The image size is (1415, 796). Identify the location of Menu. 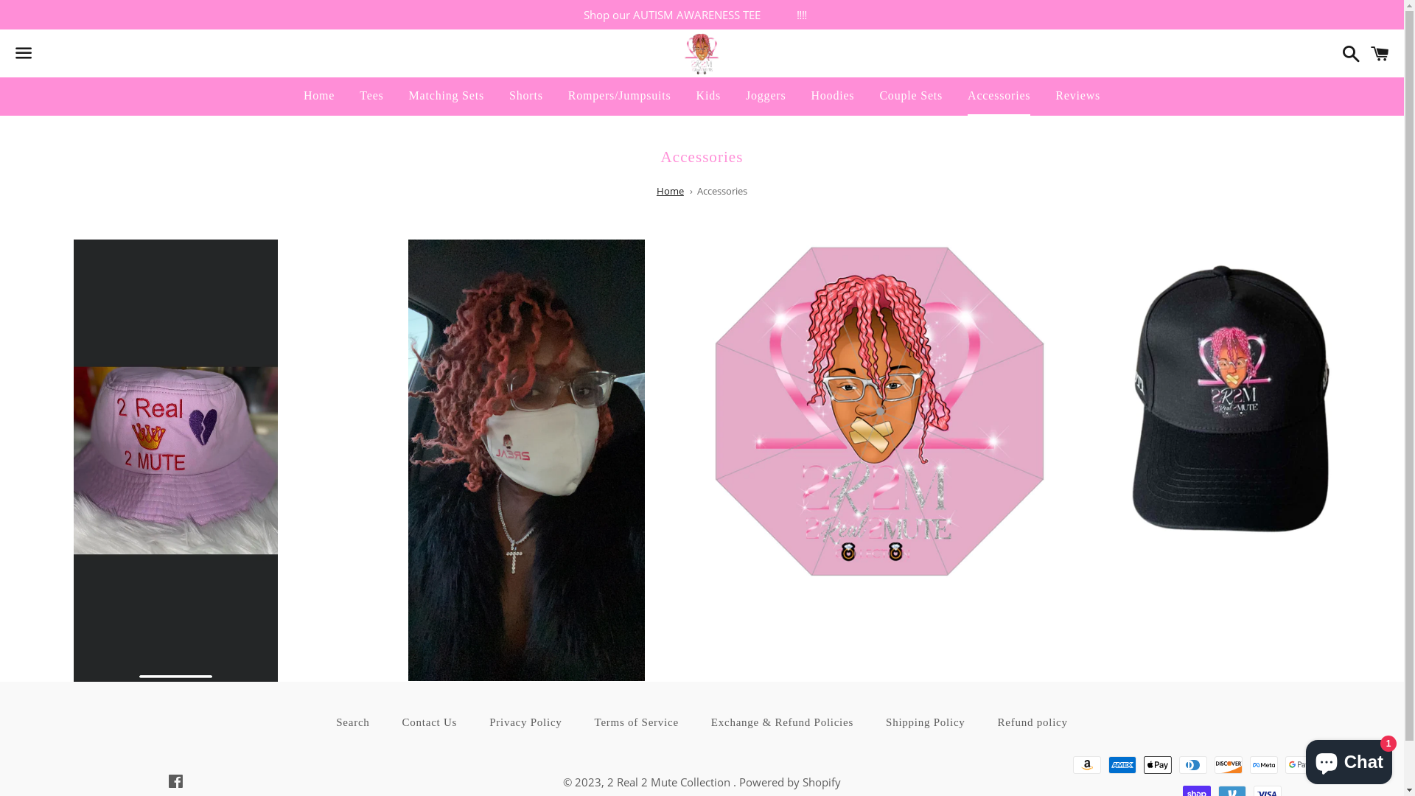
(24, 54).